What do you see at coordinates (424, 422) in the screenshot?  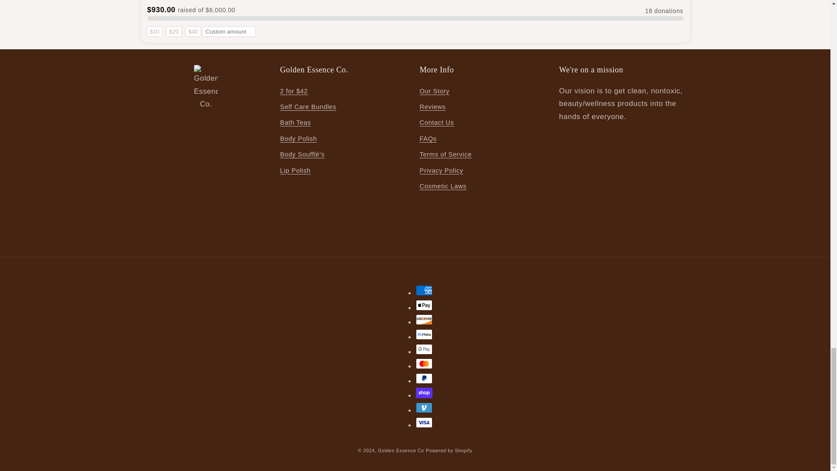 I see `Visa` at bounding box center [424, 422].